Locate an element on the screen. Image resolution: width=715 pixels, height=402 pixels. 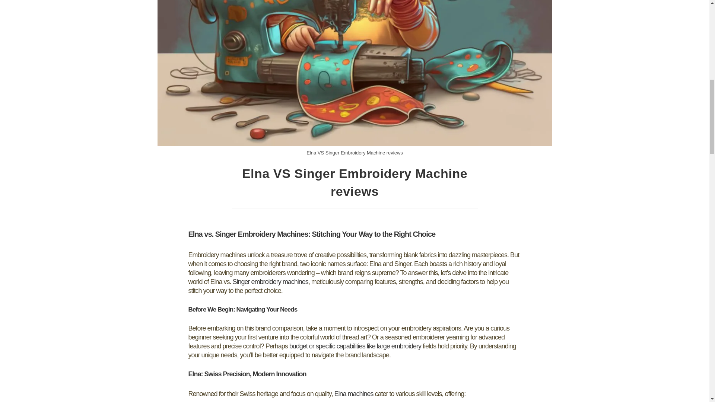
Singer embroidery machines is located at coordinates (270, 281).